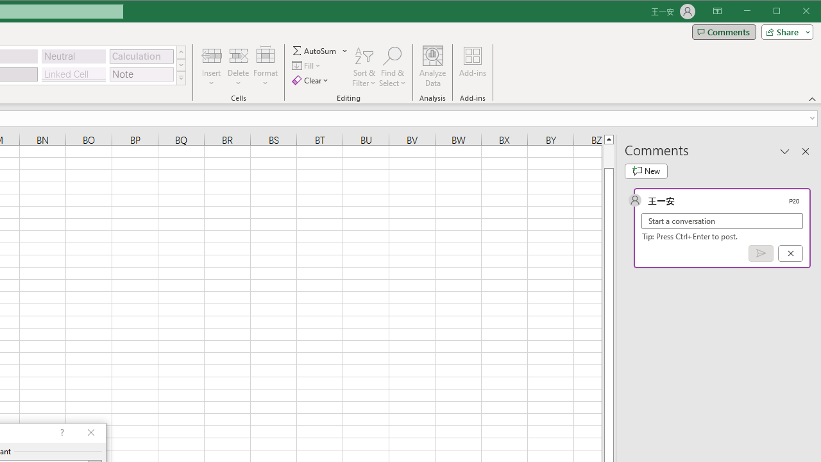  I want to click on Delete Cells..., so click(238, 55).